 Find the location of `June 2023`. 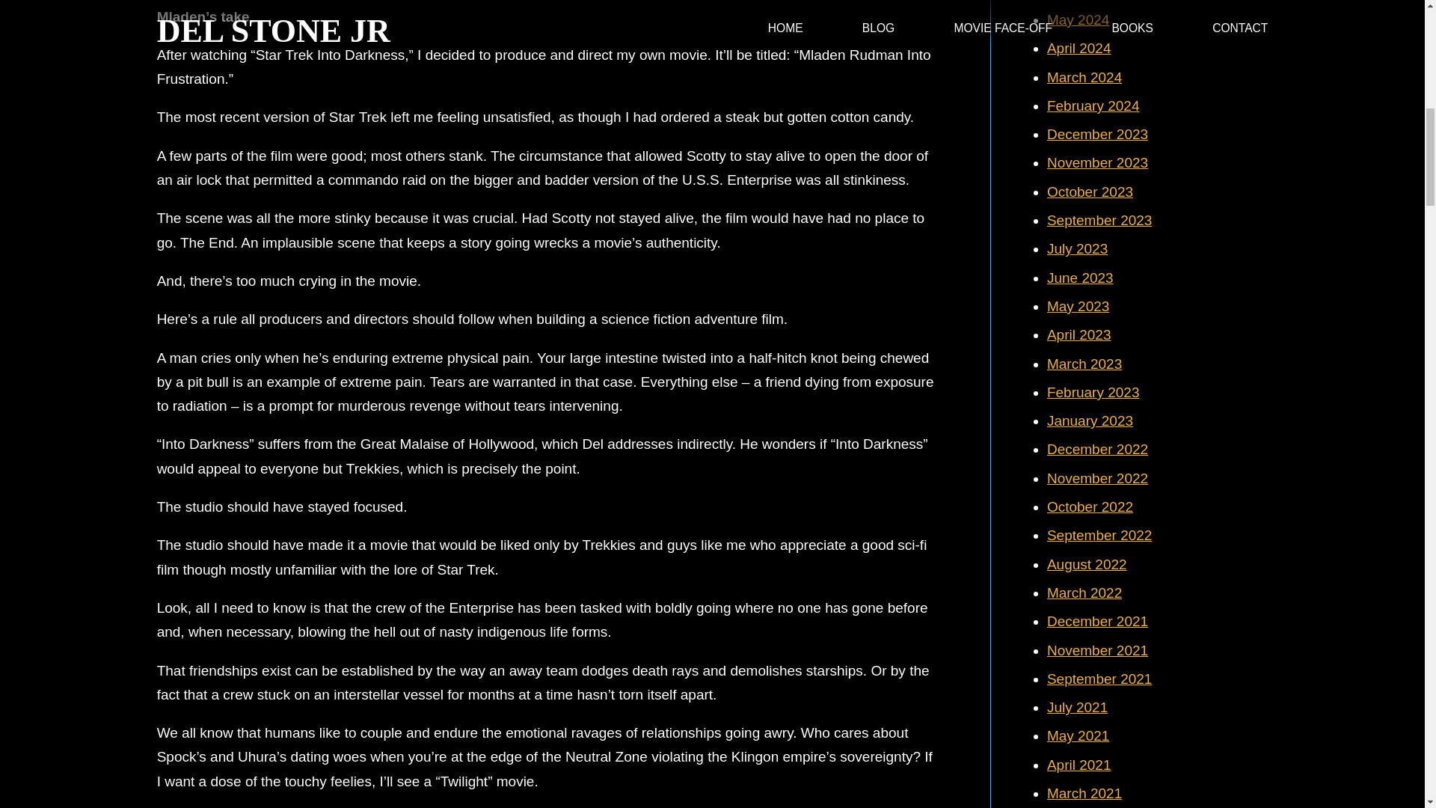

June 2023 is located at coordinates (1080, 278).